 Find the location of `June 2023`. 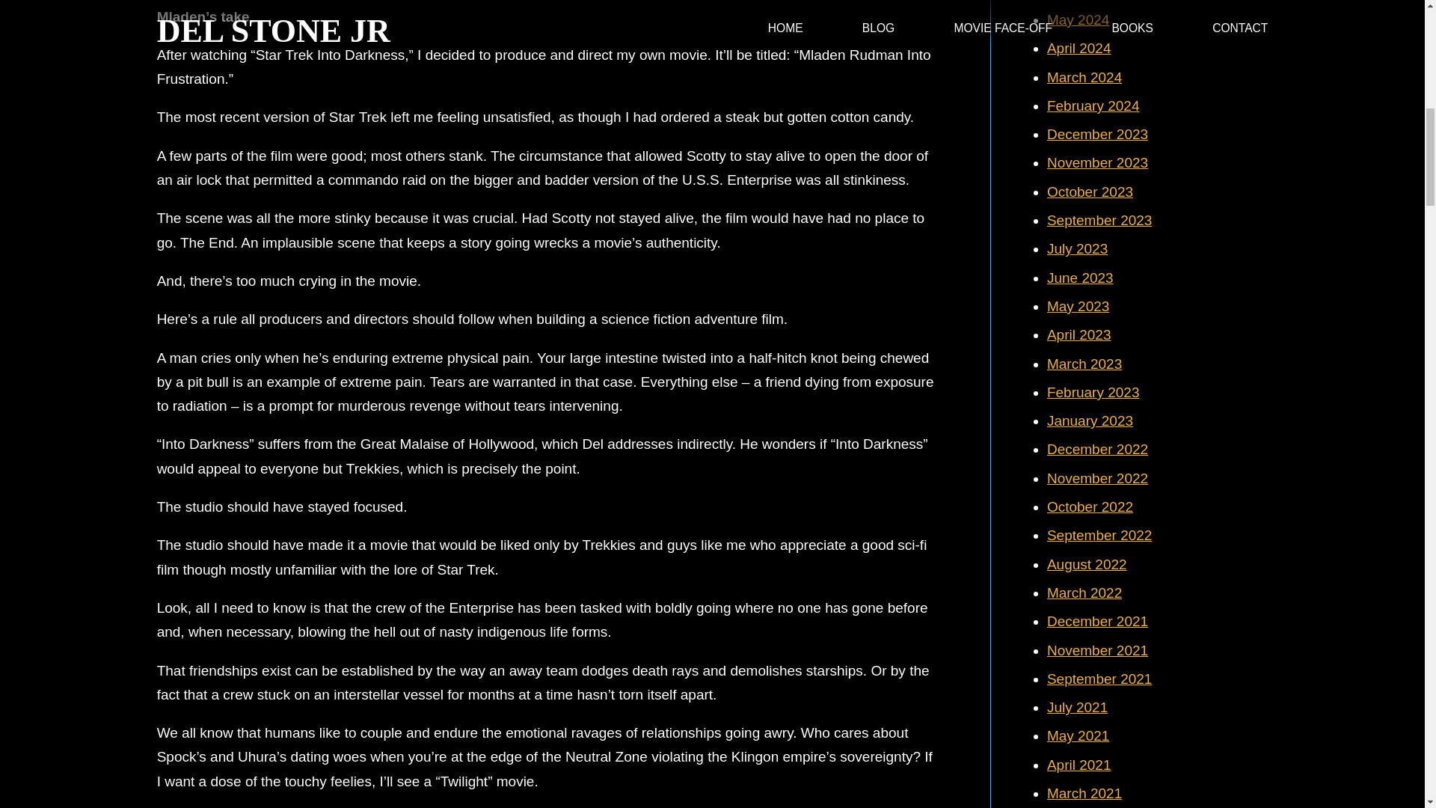

June 2023 is located at coordinates (1080, 278).